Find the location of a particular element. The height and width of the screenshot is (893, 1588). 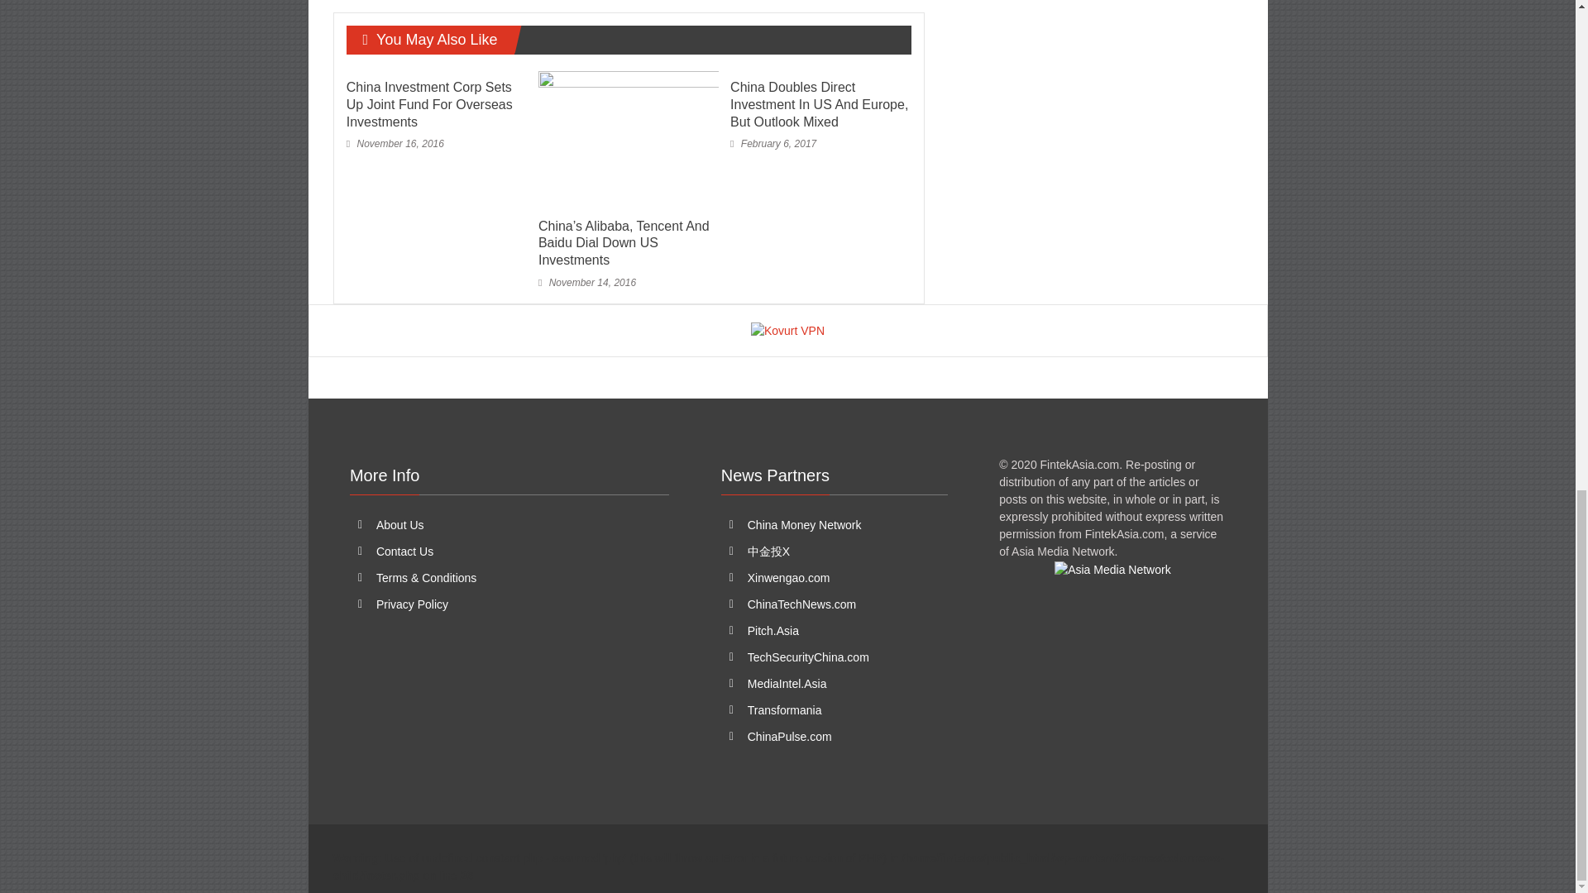

5:33 pm is located at coordinates (395, 144).